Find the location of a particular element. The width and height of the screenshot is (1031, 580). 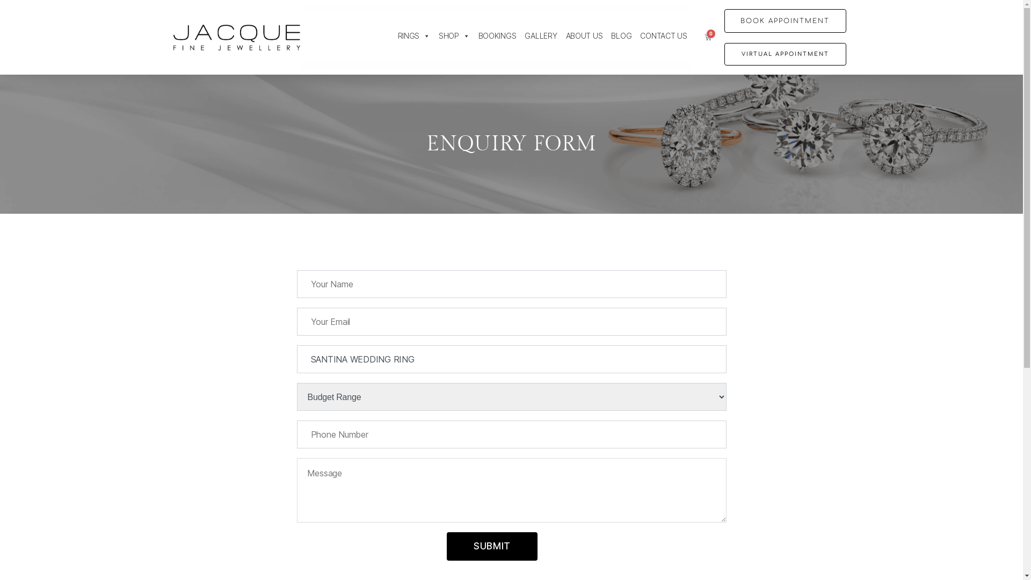

BOOKINGS is located at coordinates (497, 36).